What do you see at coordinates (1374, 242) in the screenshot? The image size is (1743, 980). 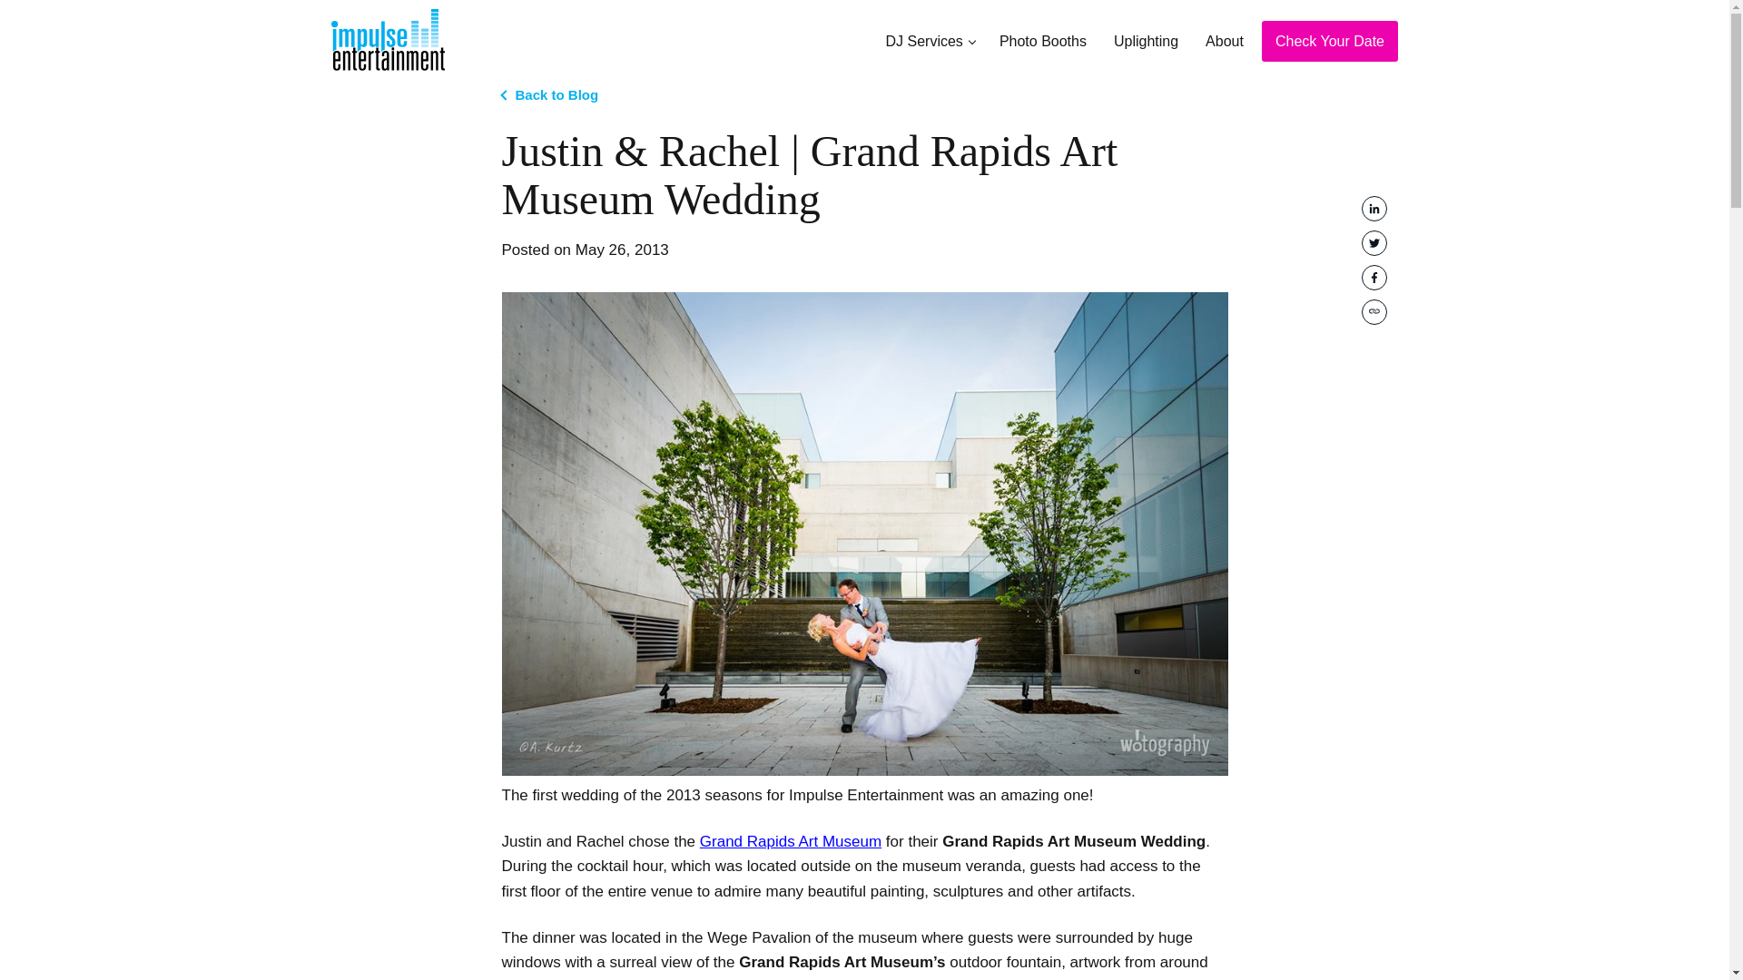 I see `Share this on Twitter` at bounding box center [1374, 242].